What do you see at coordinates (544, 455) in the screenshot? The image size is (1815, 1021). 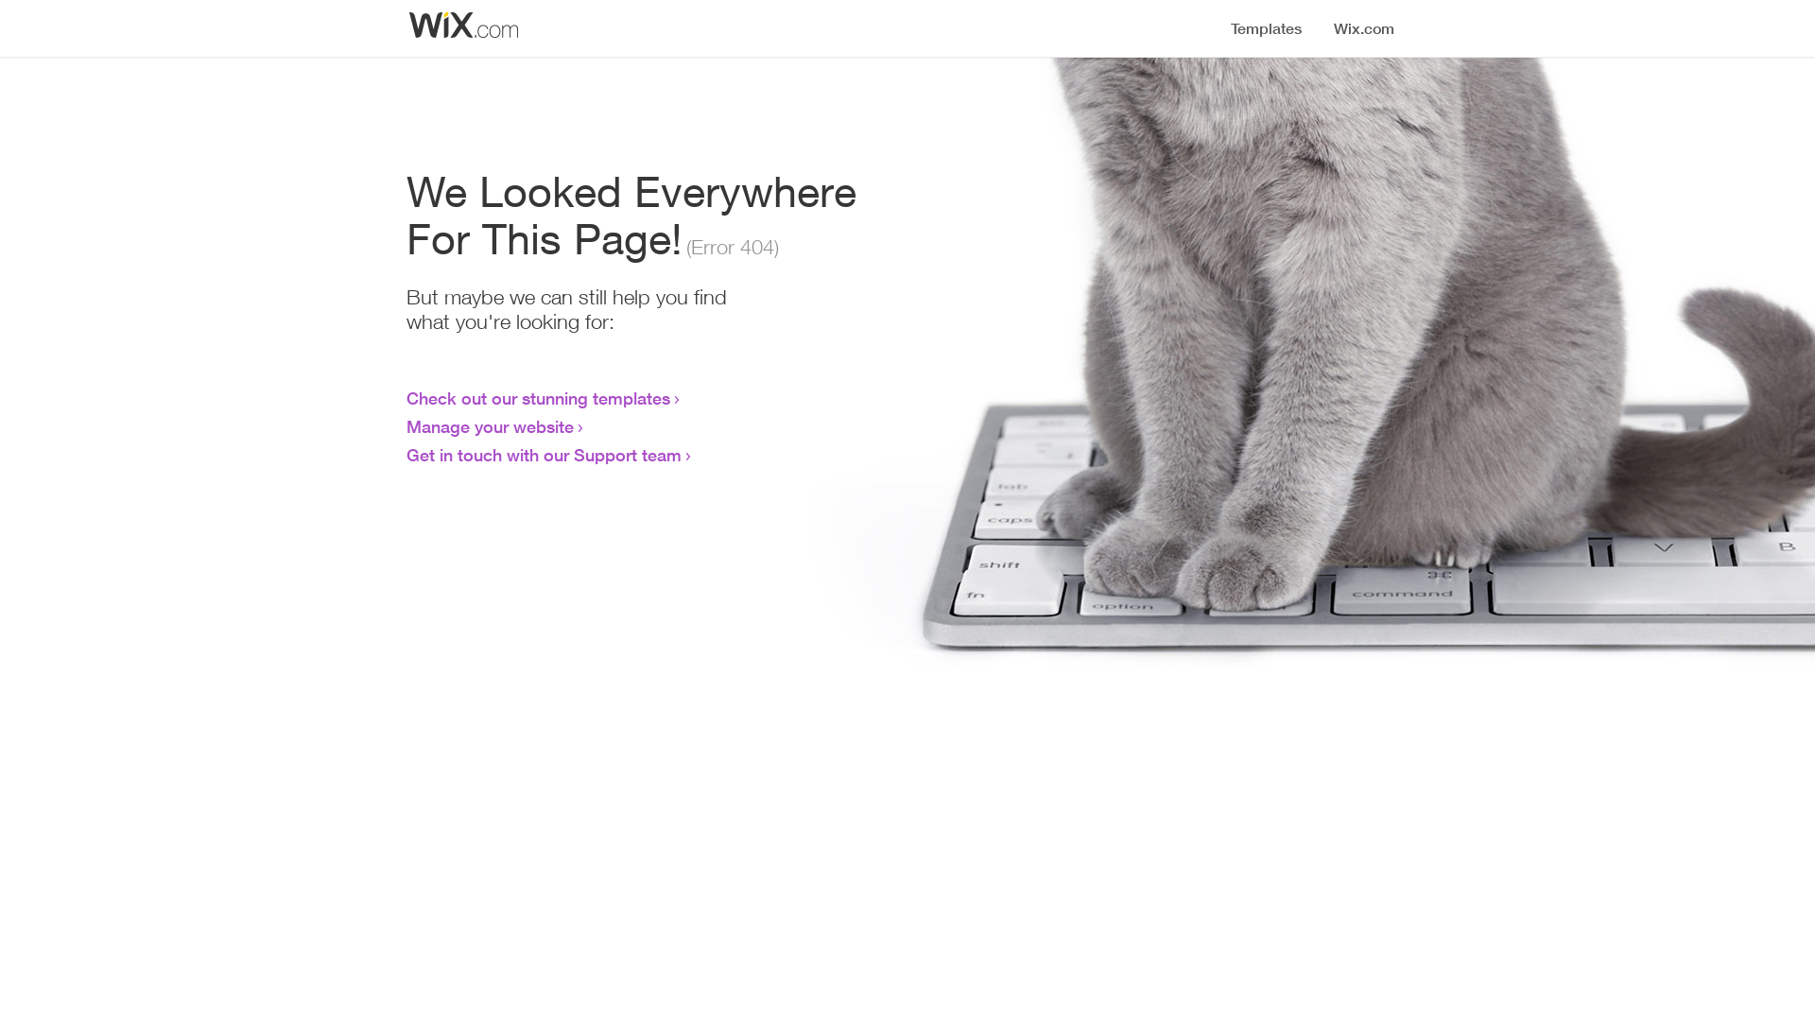 I see `Get in touch with our Support team` at bounding box center [544, 455].